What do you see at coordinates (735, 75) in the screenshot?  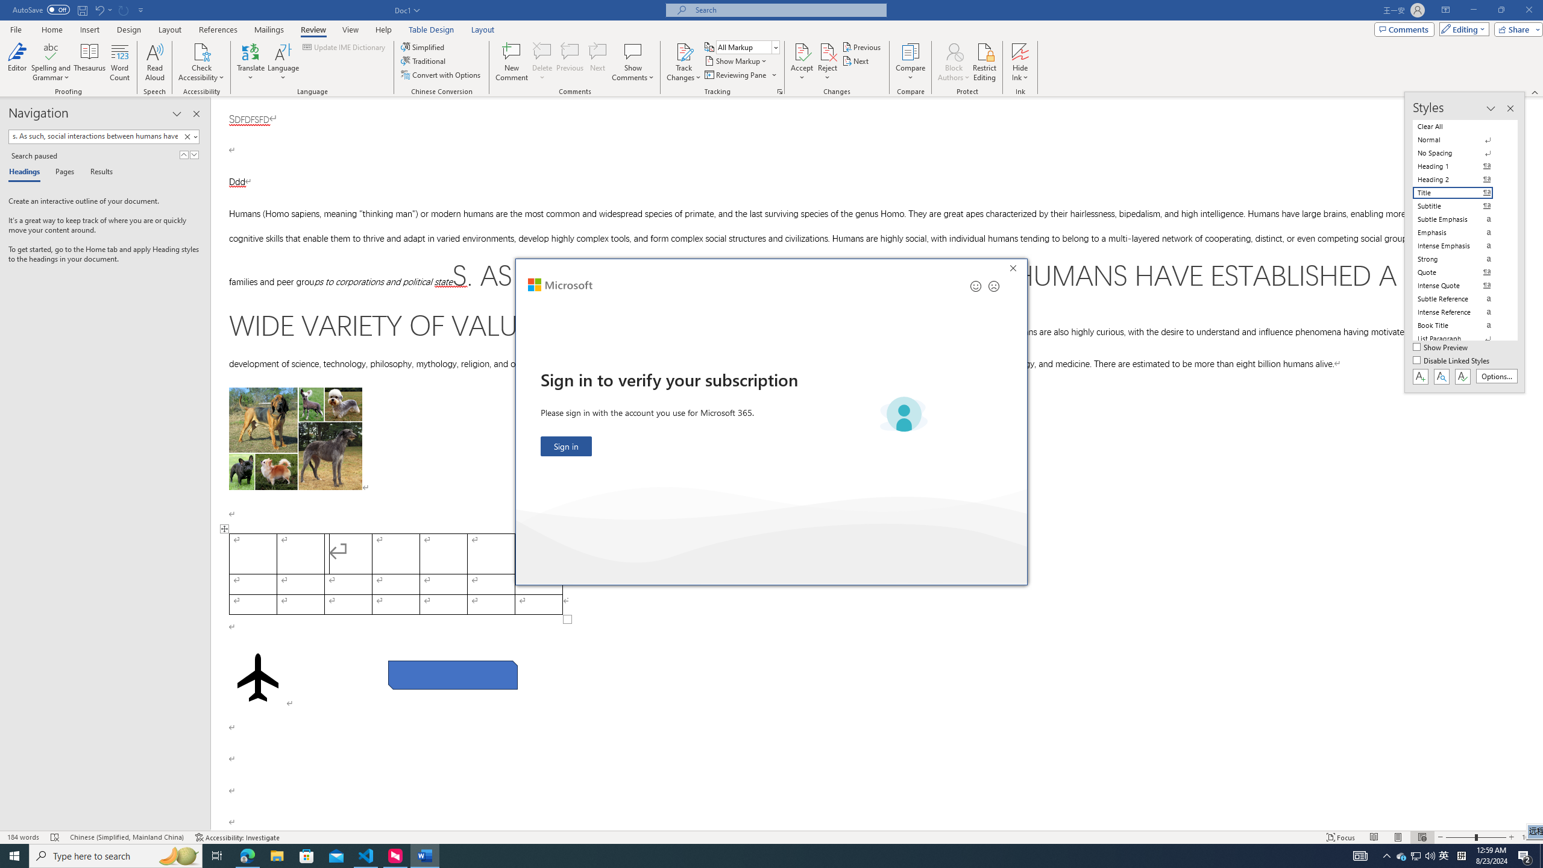 I see `Reviewing Pane` at bounding box center [735, 75].